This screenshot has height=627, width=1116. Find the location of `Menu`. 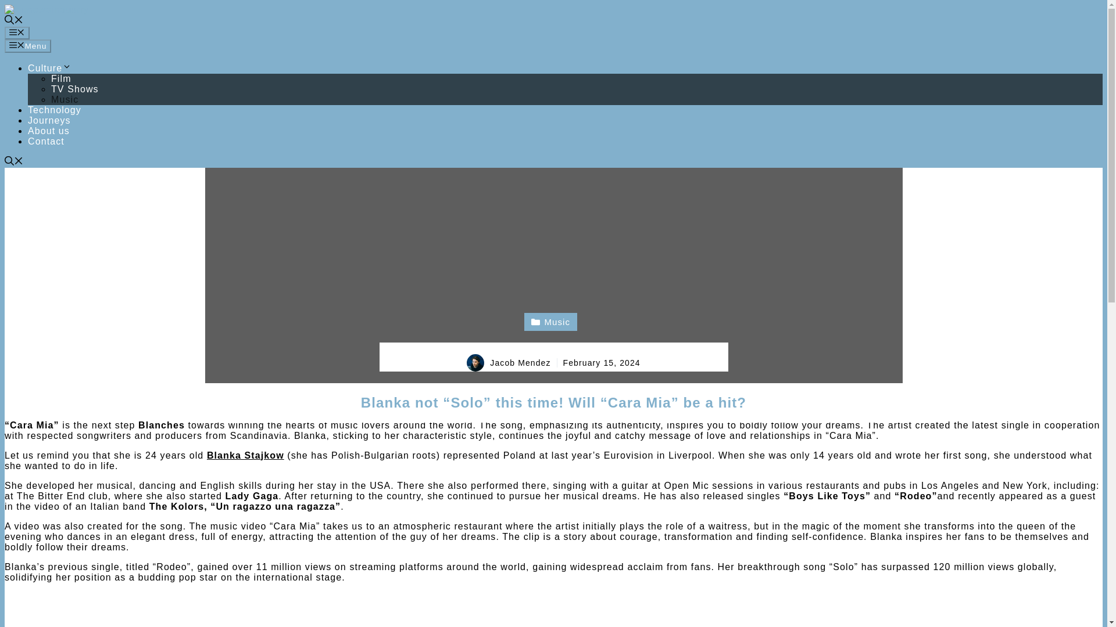

Menu is located at coordinates (17, 33).